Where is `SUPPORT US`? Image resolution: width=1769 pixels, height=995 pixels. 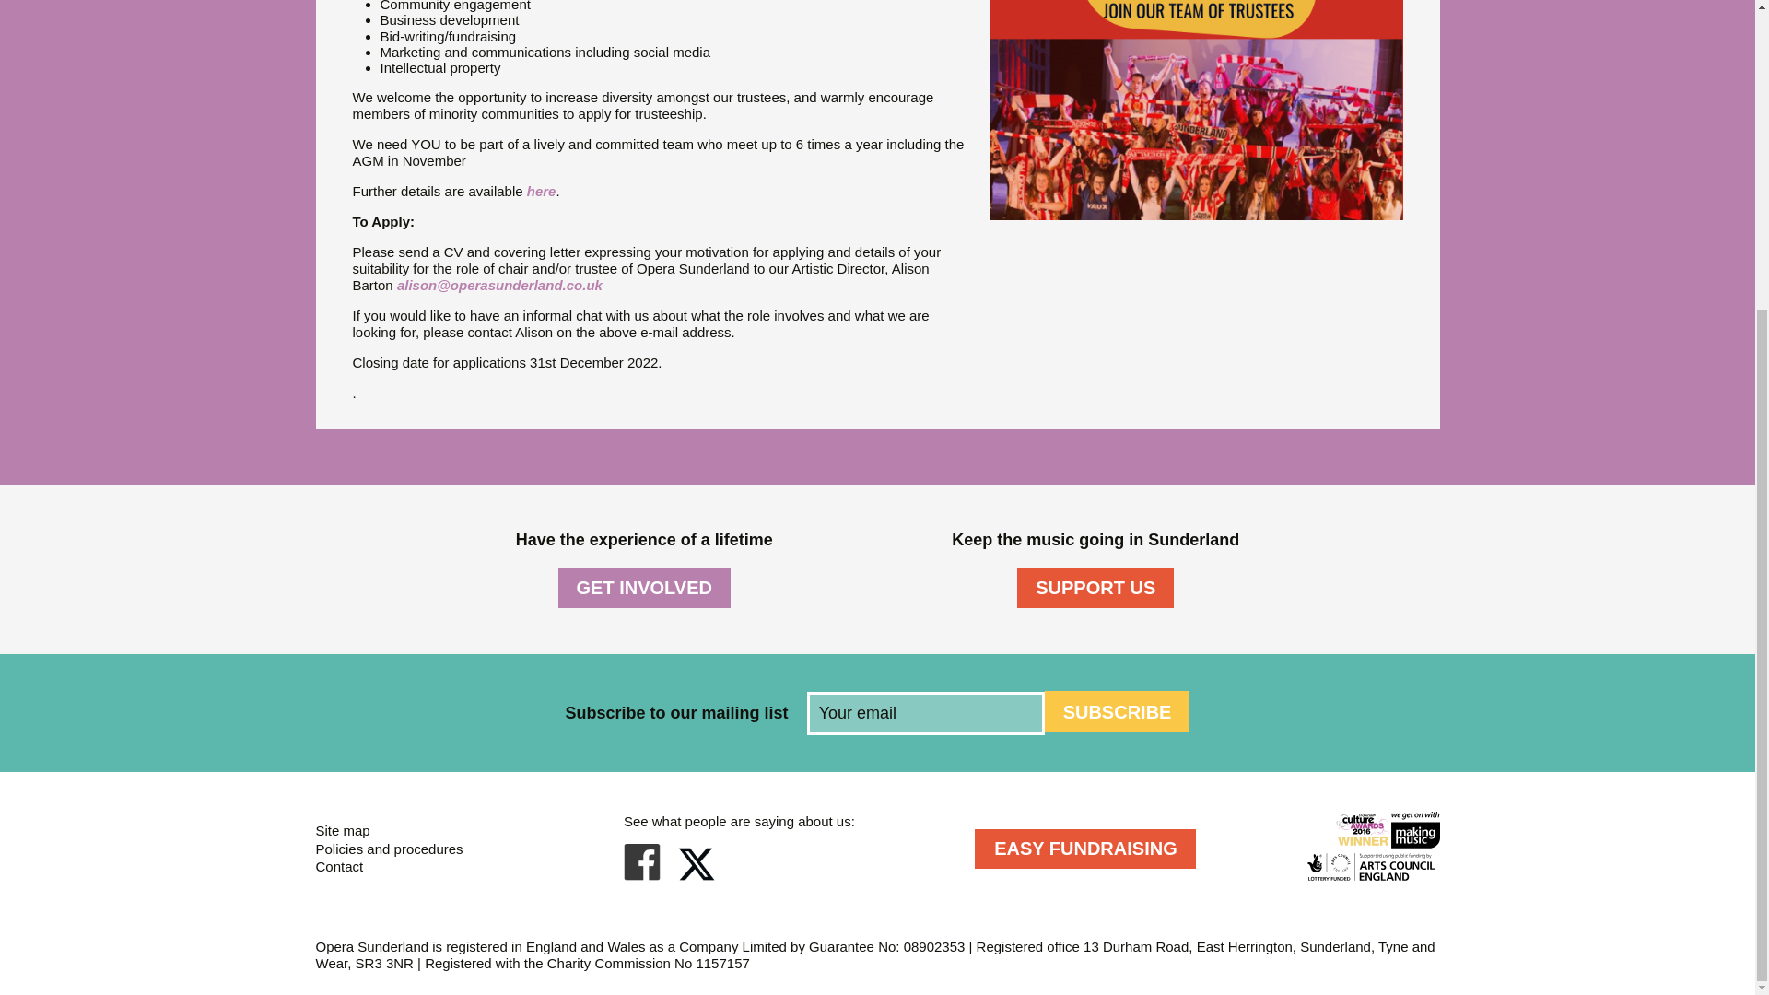
SUPPORT US is located at coordinates (1095, 588).